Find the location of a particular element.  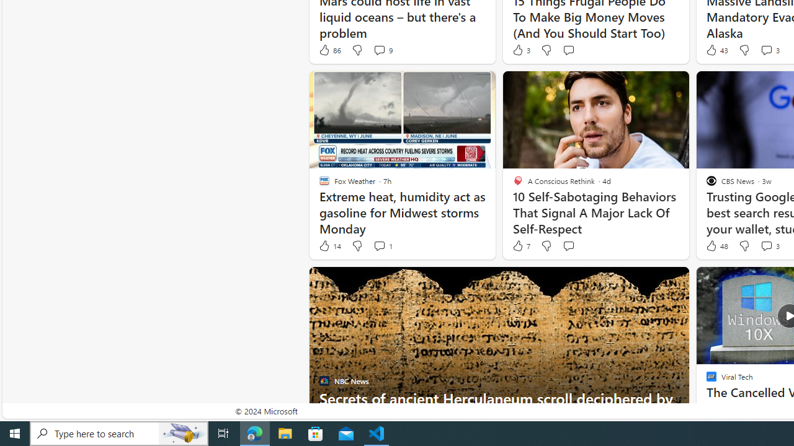

Hide this story is located at coordinates (651, 281).